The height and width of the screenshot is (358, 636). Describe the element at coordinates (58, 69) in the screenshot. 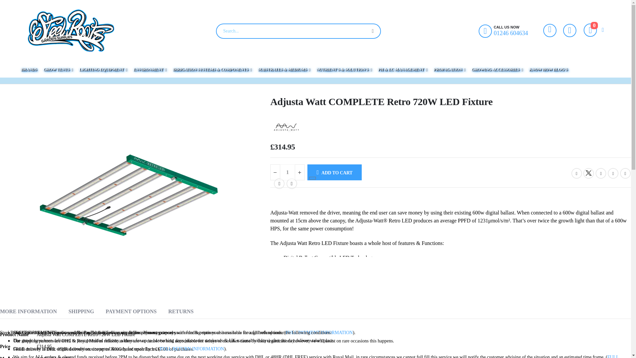

I see `GROW TENTS` at that location.